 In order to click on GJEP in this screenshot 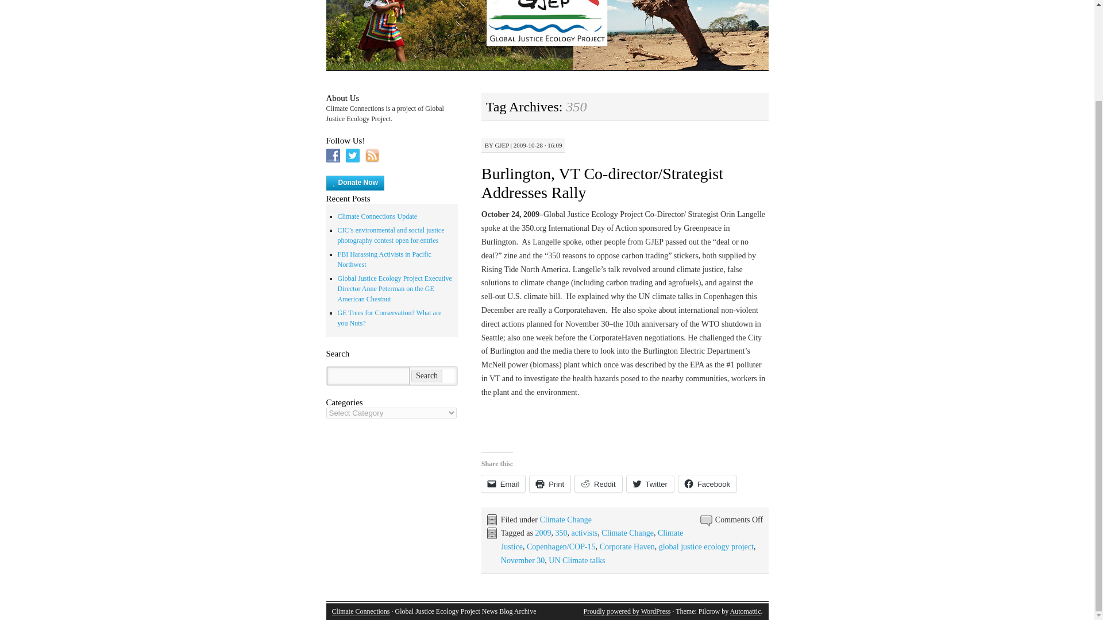, I will do `click(501, 145)`.